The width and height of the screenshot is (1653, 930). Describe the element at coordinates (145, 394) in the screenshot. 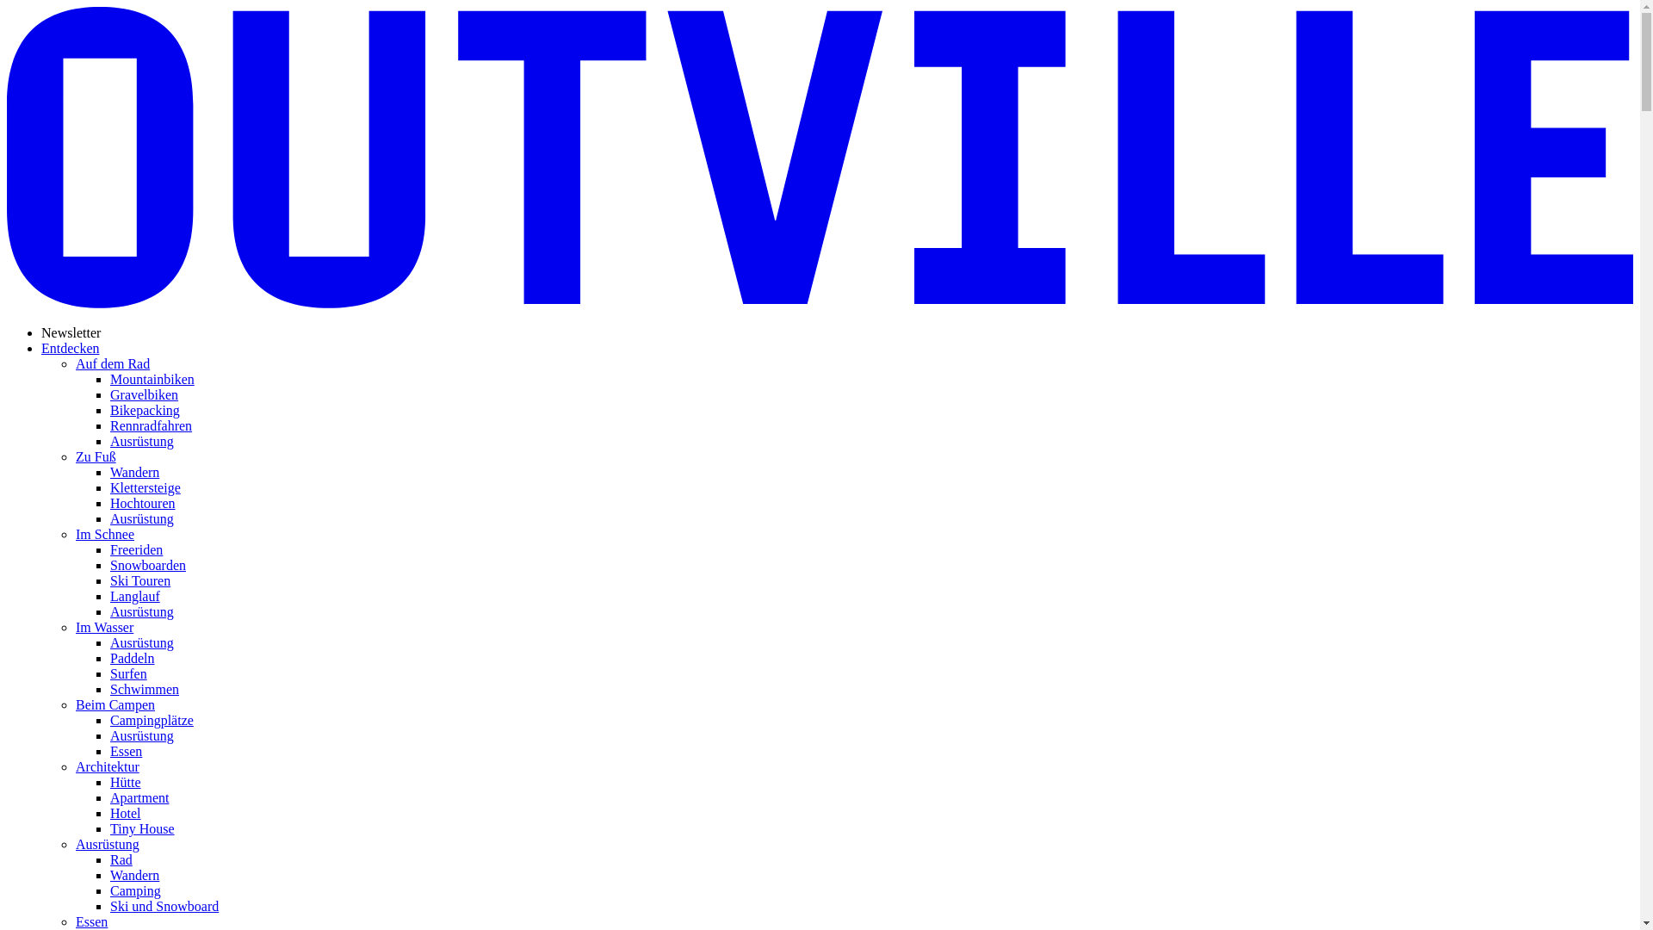

I see `Gravelbiken` at that location.